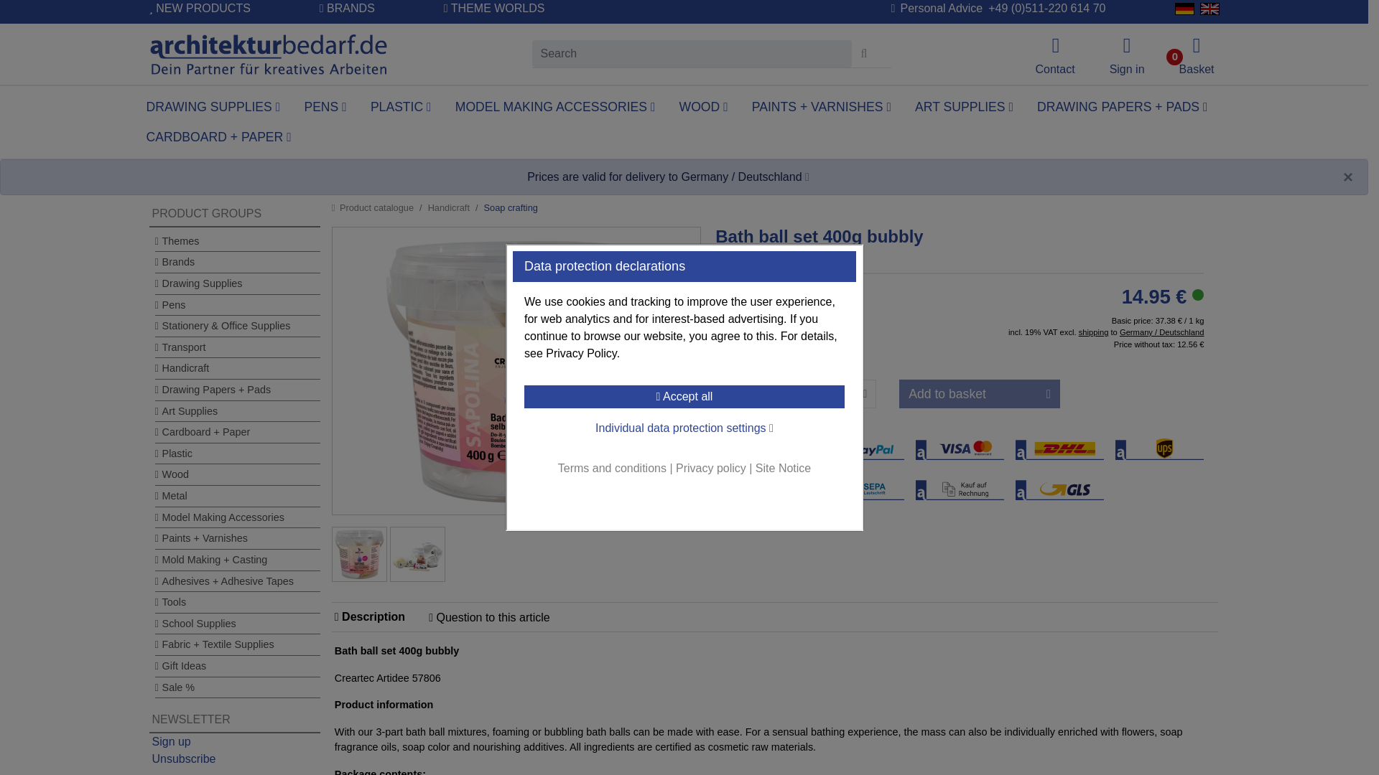  What do you see at coordinates (819, 394) in the screenshot?
I see `1` at bounding box center [819, 394].